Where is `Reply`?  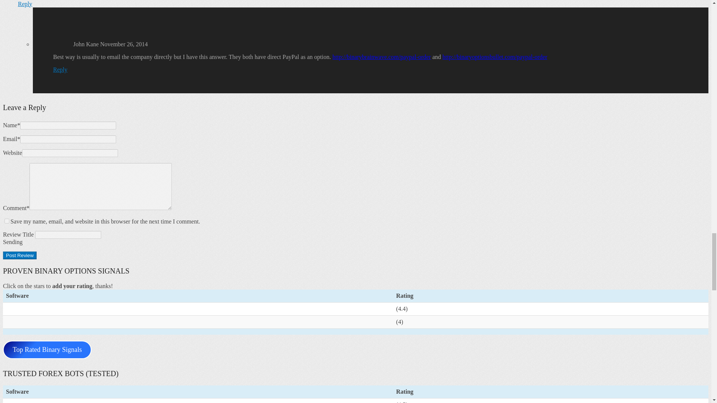
Reply is located at coordinates (25, 4).